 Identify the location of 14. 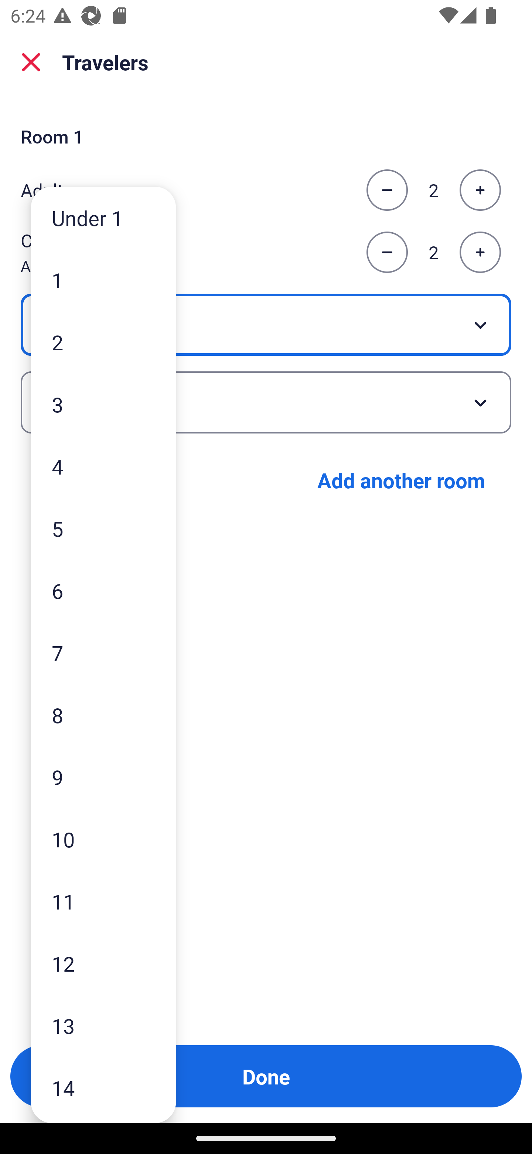
(103, 1088).